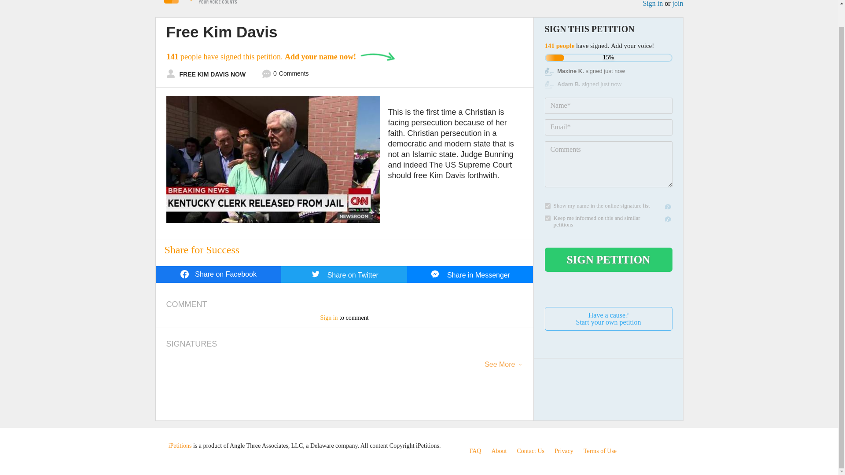  Describe the element at coordinates (470, 274) in the screenshot. I see `Share in Messenger` at that location.